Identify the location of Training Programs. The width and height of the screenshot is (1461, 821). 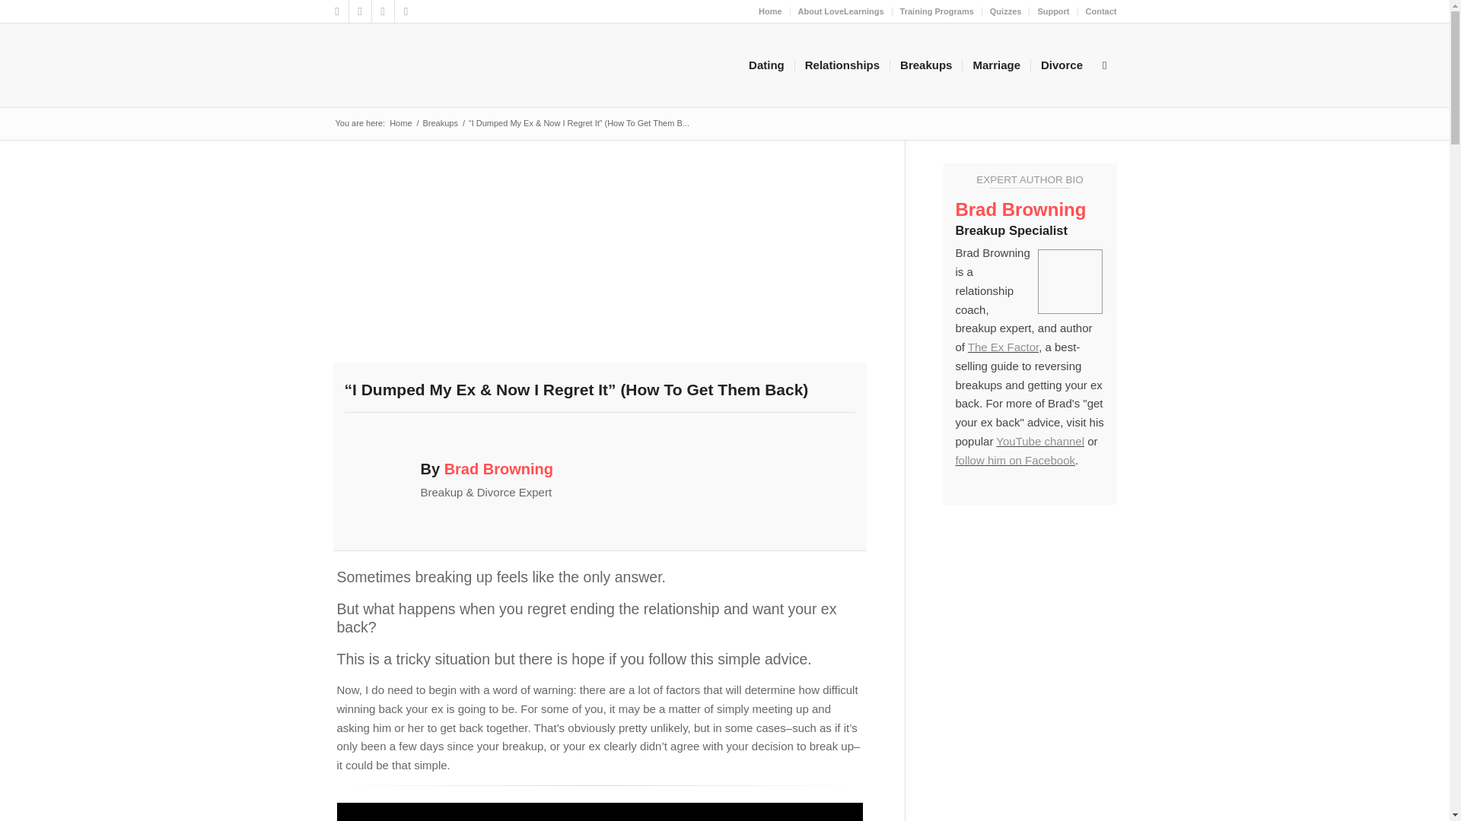
(937, 11).